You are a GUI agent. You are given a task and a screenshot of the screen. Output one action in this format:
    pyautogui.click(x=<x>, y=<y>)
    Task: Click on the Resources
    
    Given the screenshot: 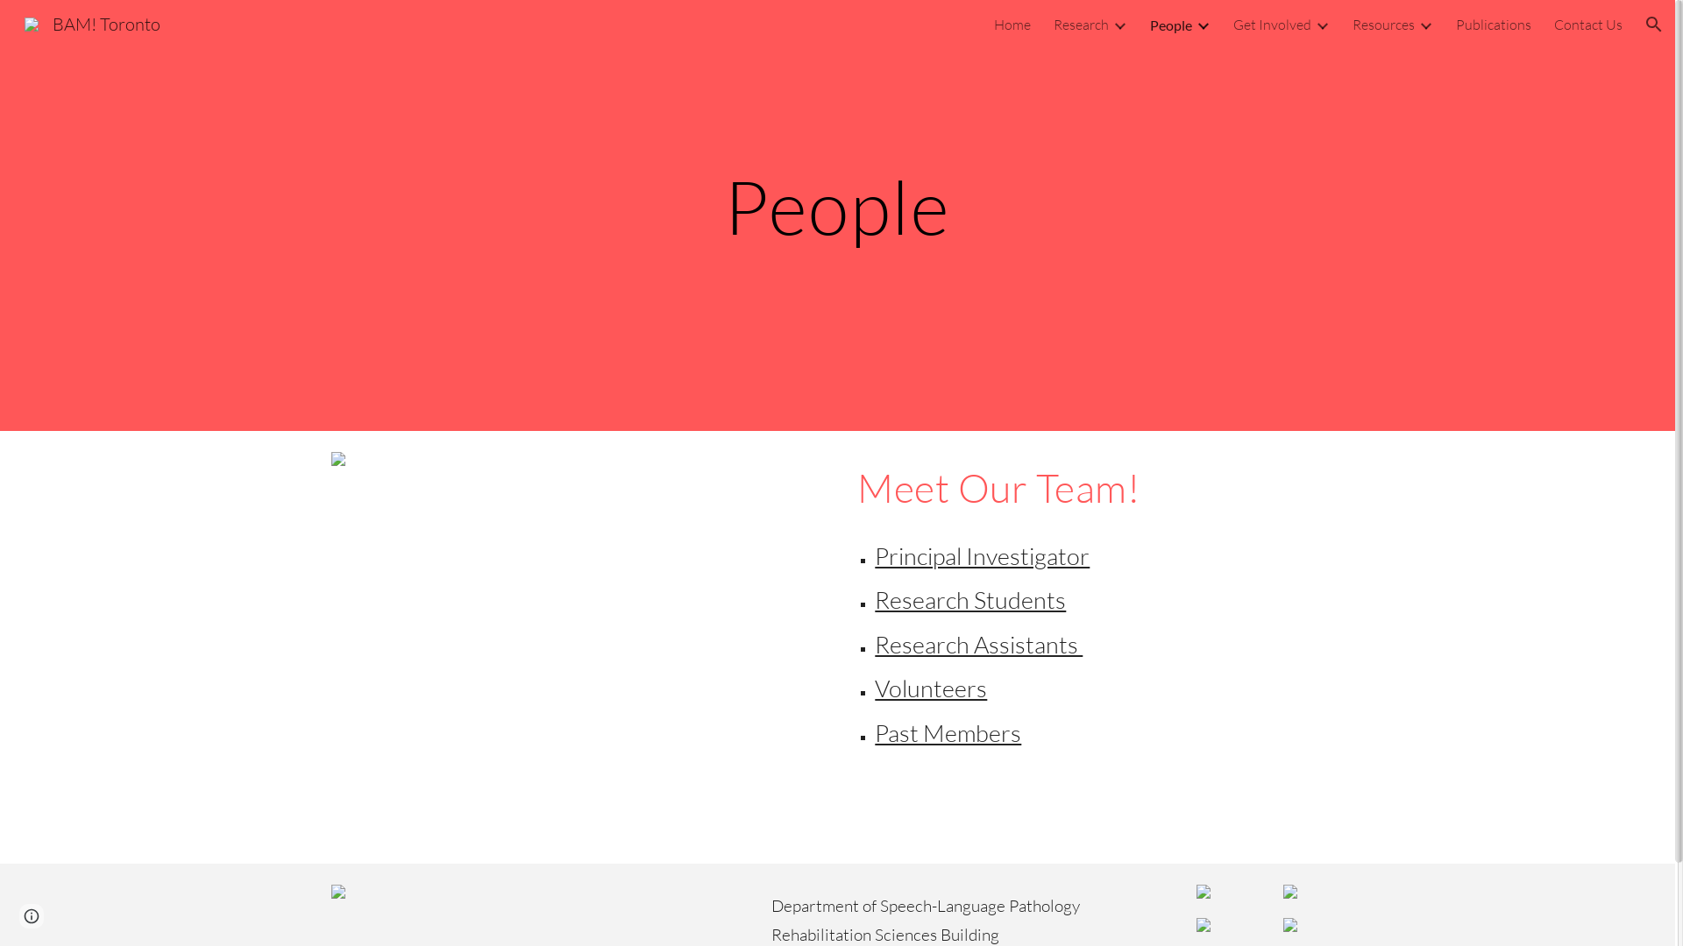 What is the action you would take?
    pyautogui.click(x=1383, y=25)
    